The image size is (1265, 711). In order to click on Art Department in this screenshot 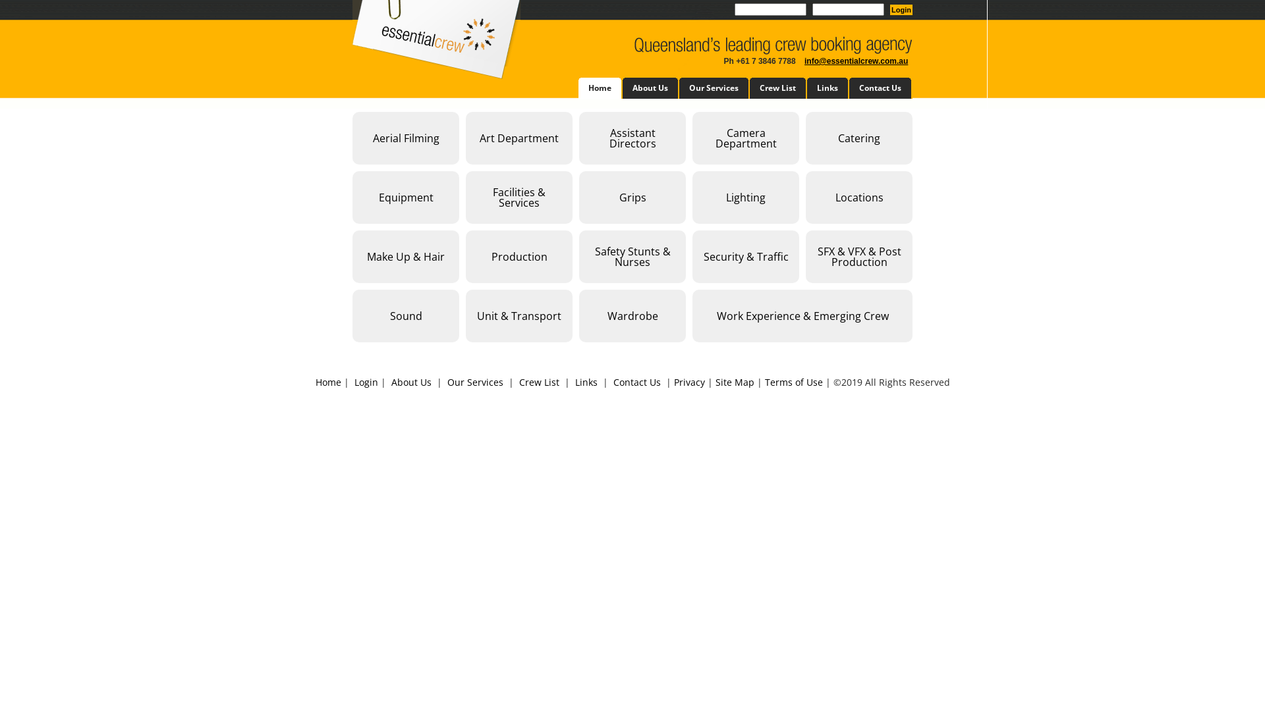, I will do `click(519, 138)`.